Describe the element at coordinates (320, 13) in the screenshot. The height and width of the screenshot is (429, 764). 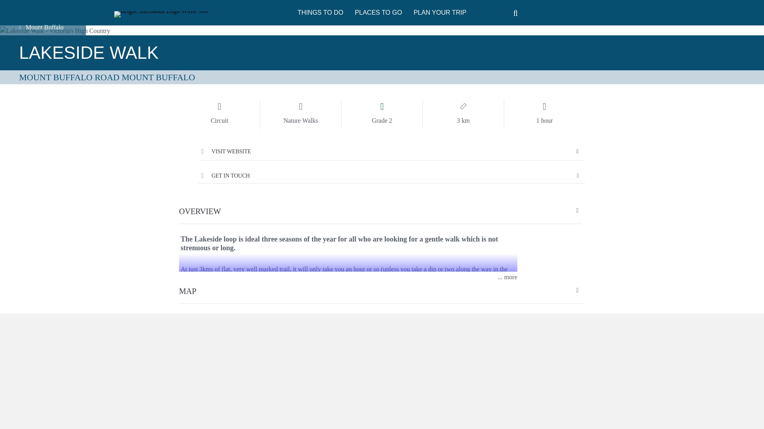
I see `THINGS TO DO` at that location.